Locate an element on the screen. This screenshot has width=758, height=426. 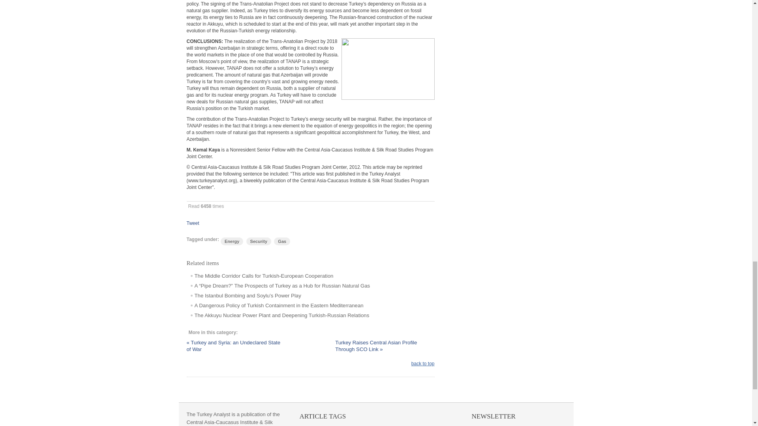
Tweet is located at coordinates (193, 223).